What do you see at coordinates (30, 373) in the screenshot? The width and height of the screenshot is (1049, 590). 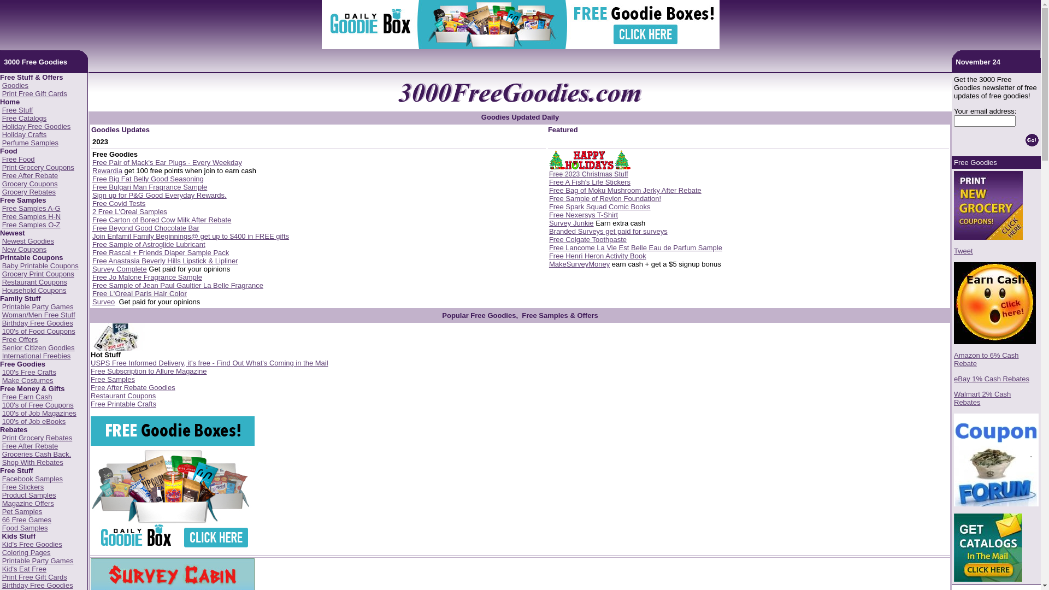 I see `100's Free Crafts` at bounding box center [30, 373].